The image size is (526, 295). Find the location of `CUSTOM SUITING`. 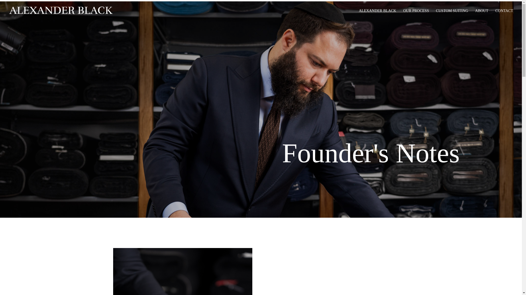

CUSTOM SUITING is located at coordinates (452, 15).